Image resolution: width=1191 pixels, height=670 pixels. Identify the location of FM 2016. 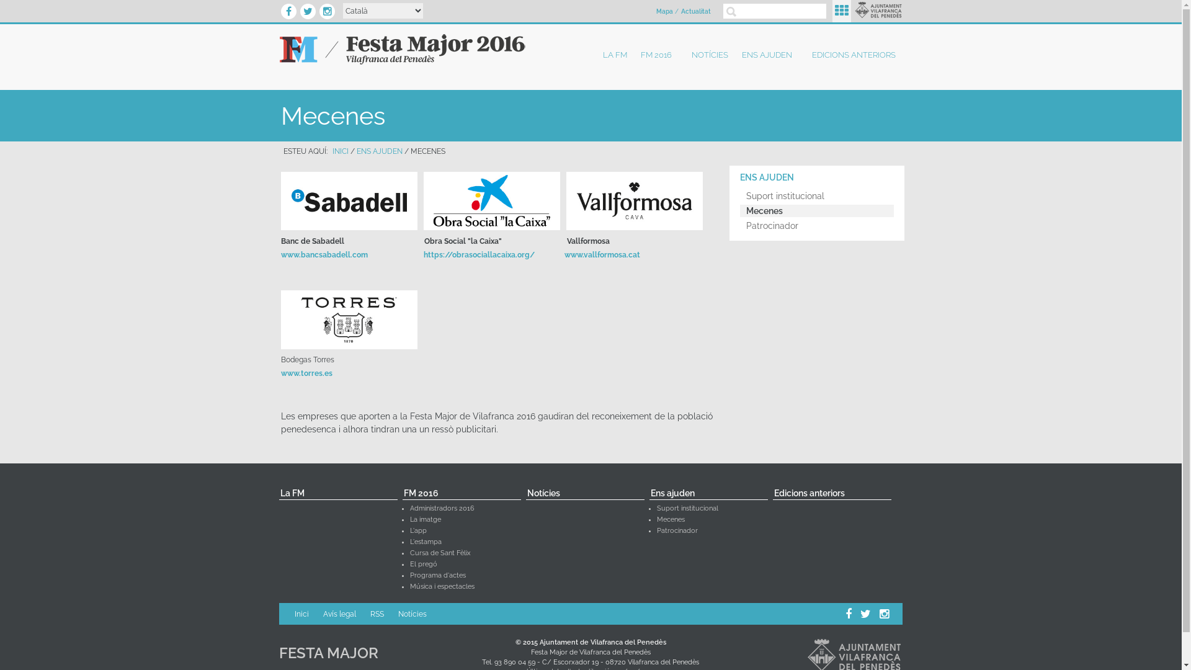
(659, 55).